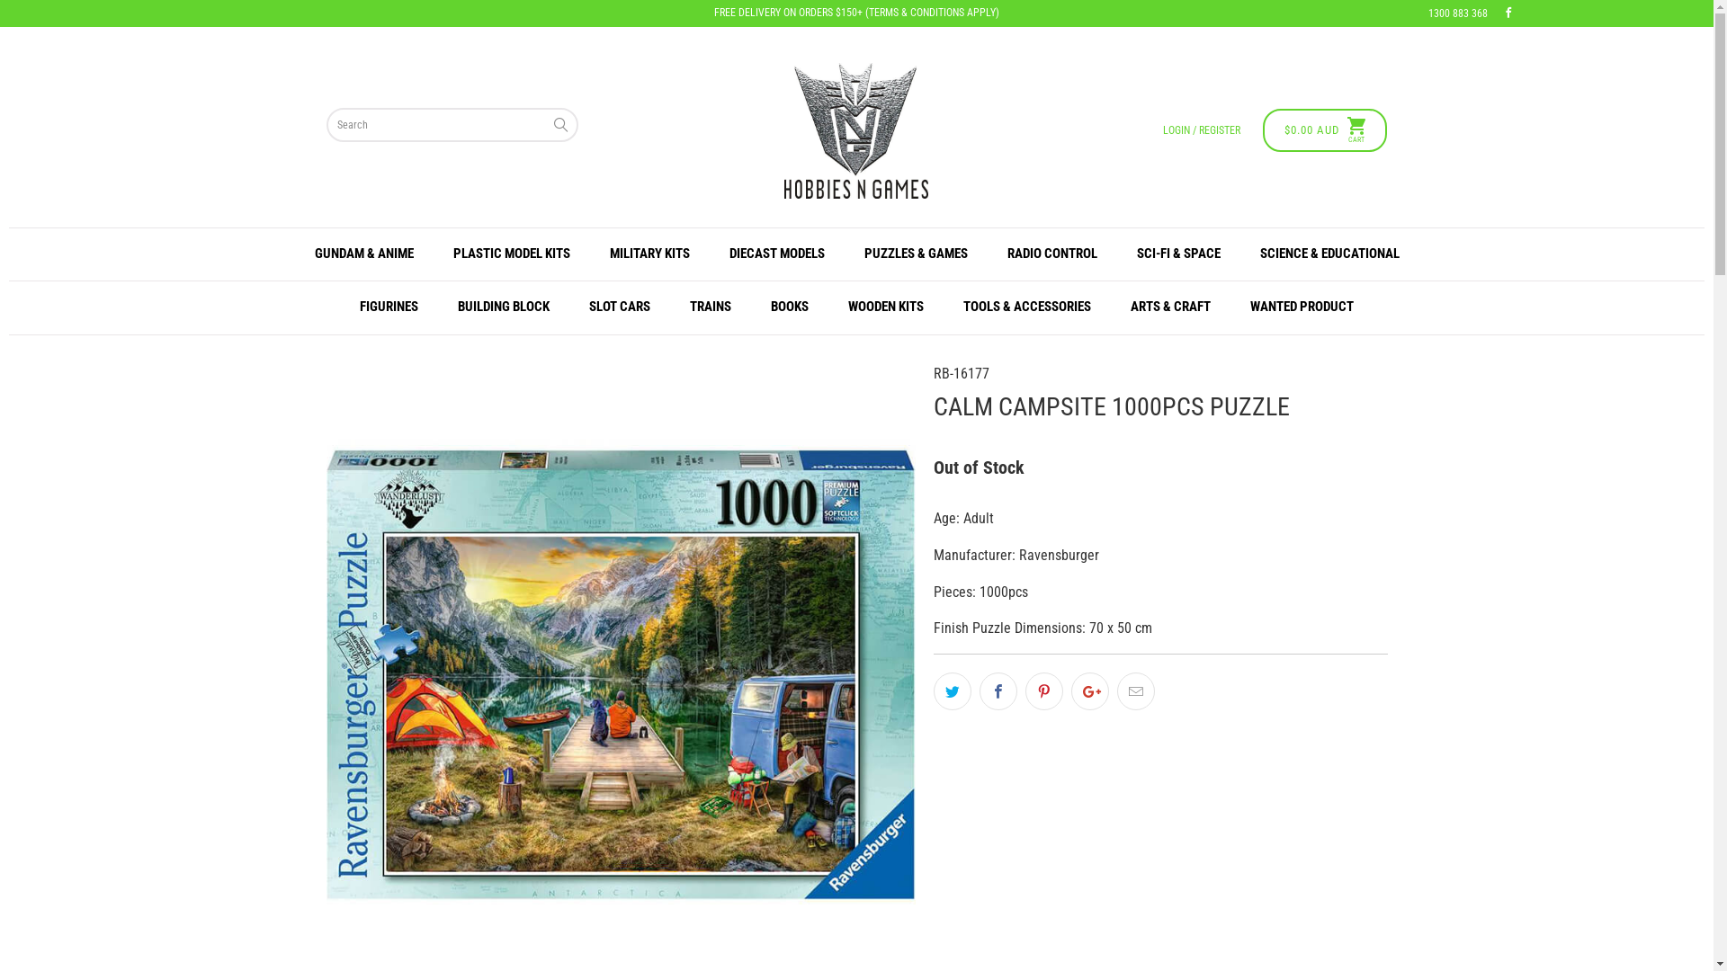 This screenshot has height=971, width=1727. I want to click on PUZZLES & GAMES, so click(916, 255).